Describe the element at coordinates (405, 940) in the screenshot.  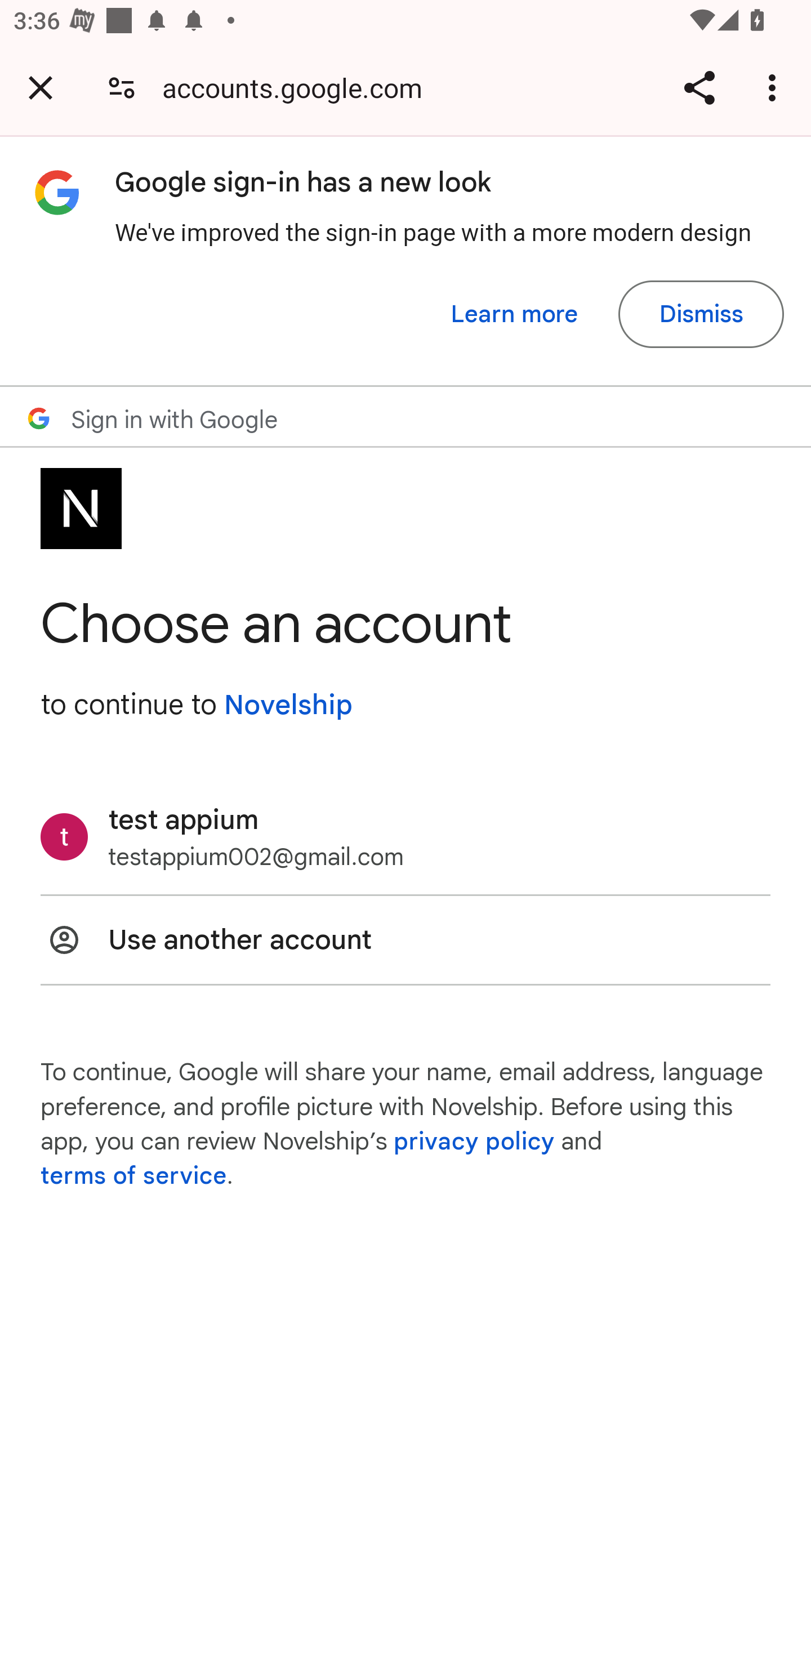
I see `Use another account` at that location.